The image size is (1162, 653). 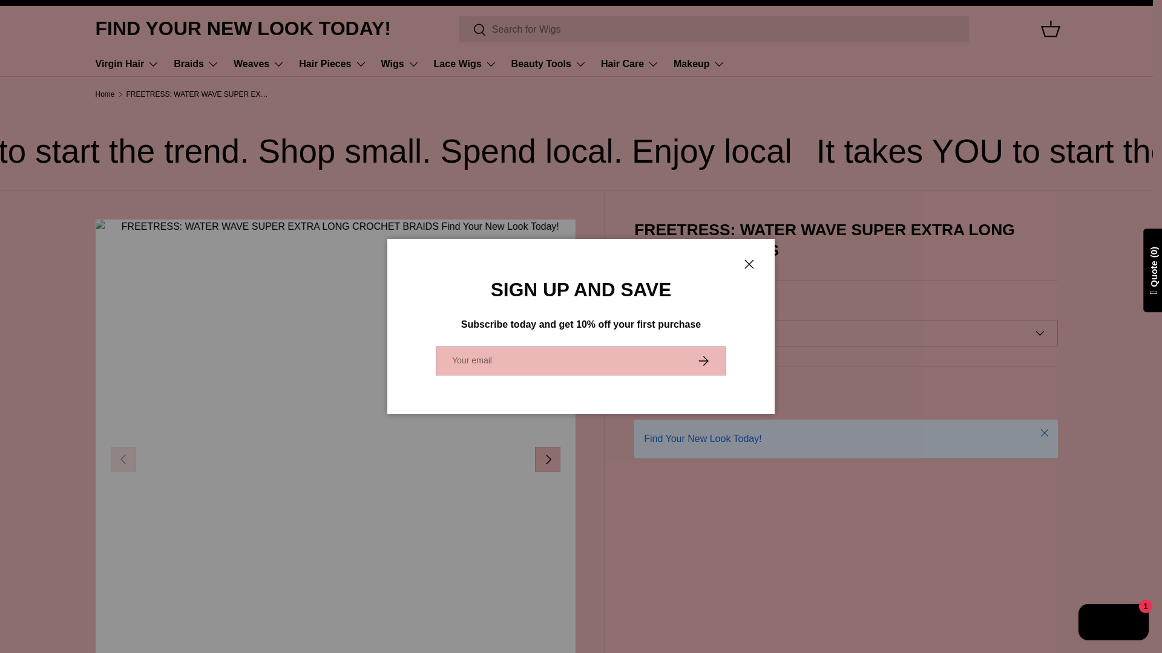 I want to click on Shopify online store chat, so click(x=1114, y=623).